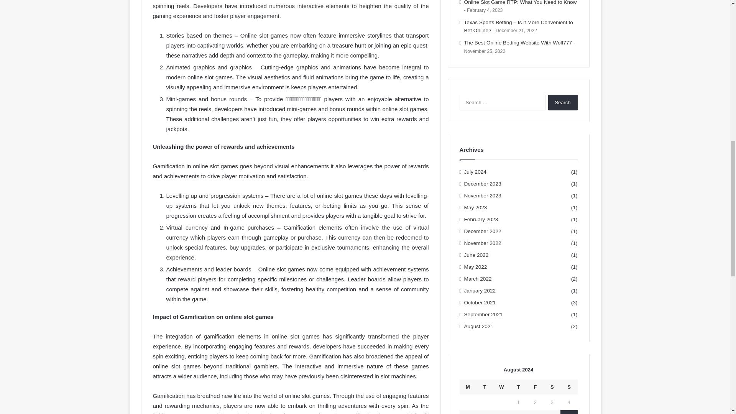 This screenshot has height=414, width=736. Describe the element at coordinates (518, 387) in the screenshot. I see `Thursday` at that location.